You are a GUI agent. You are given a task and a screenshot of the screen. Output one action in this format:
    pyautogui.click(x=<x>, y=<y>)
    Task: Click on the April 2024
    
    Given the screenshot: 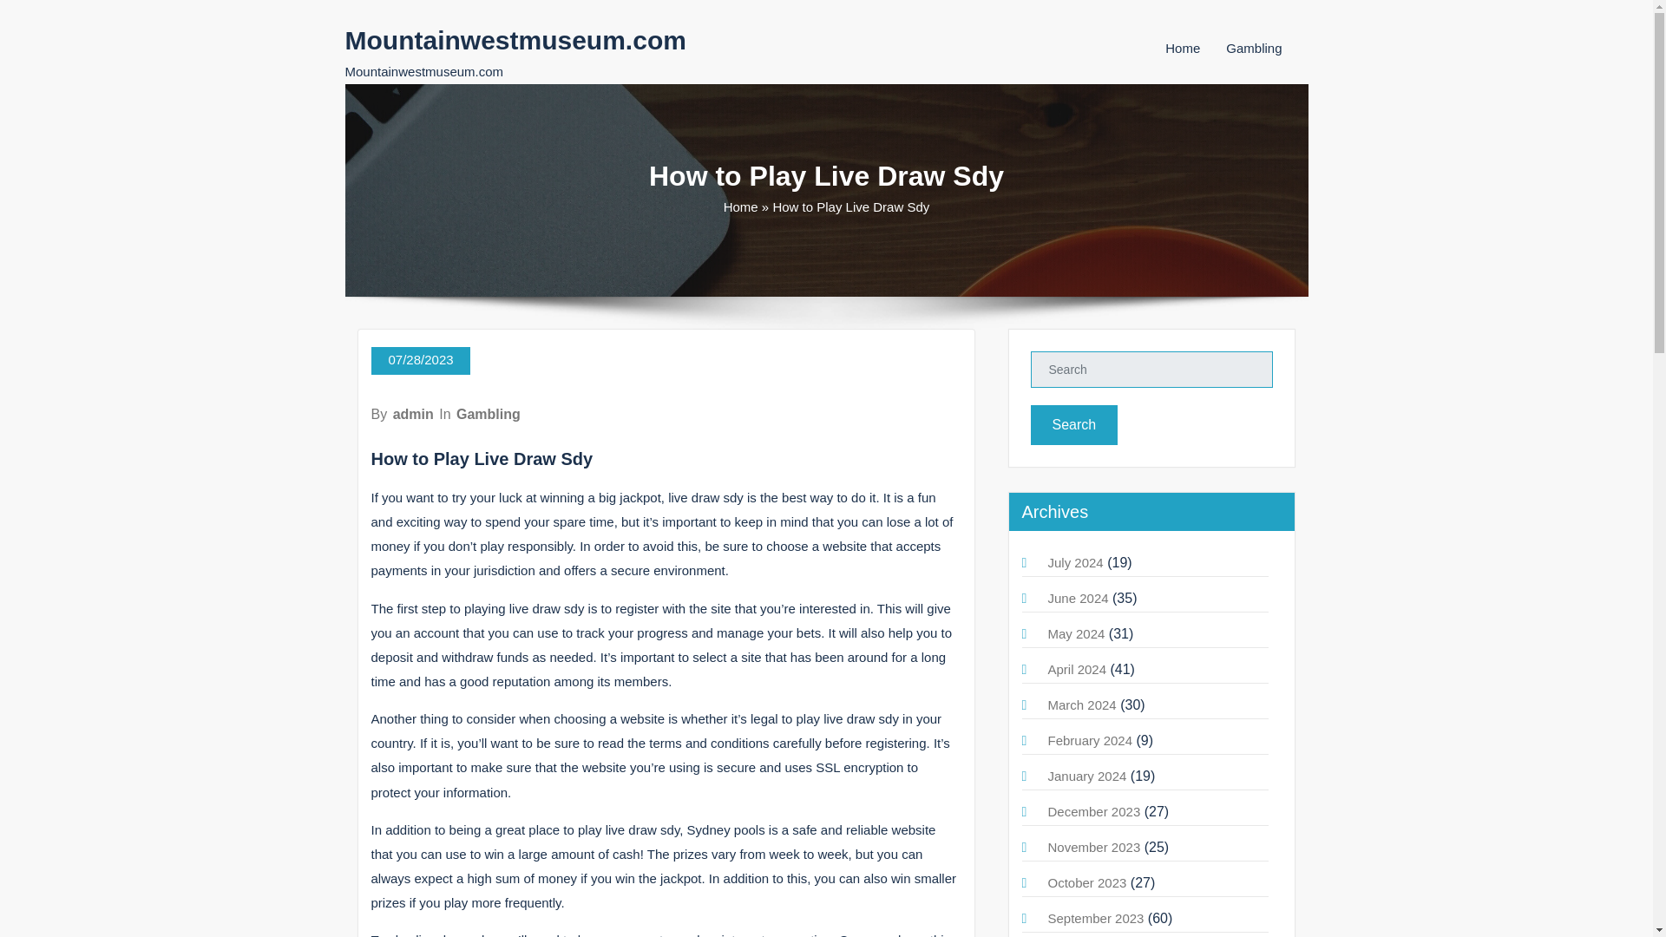 What is the action you would take?
    pyautogui.click(x=1078, y=668)
    